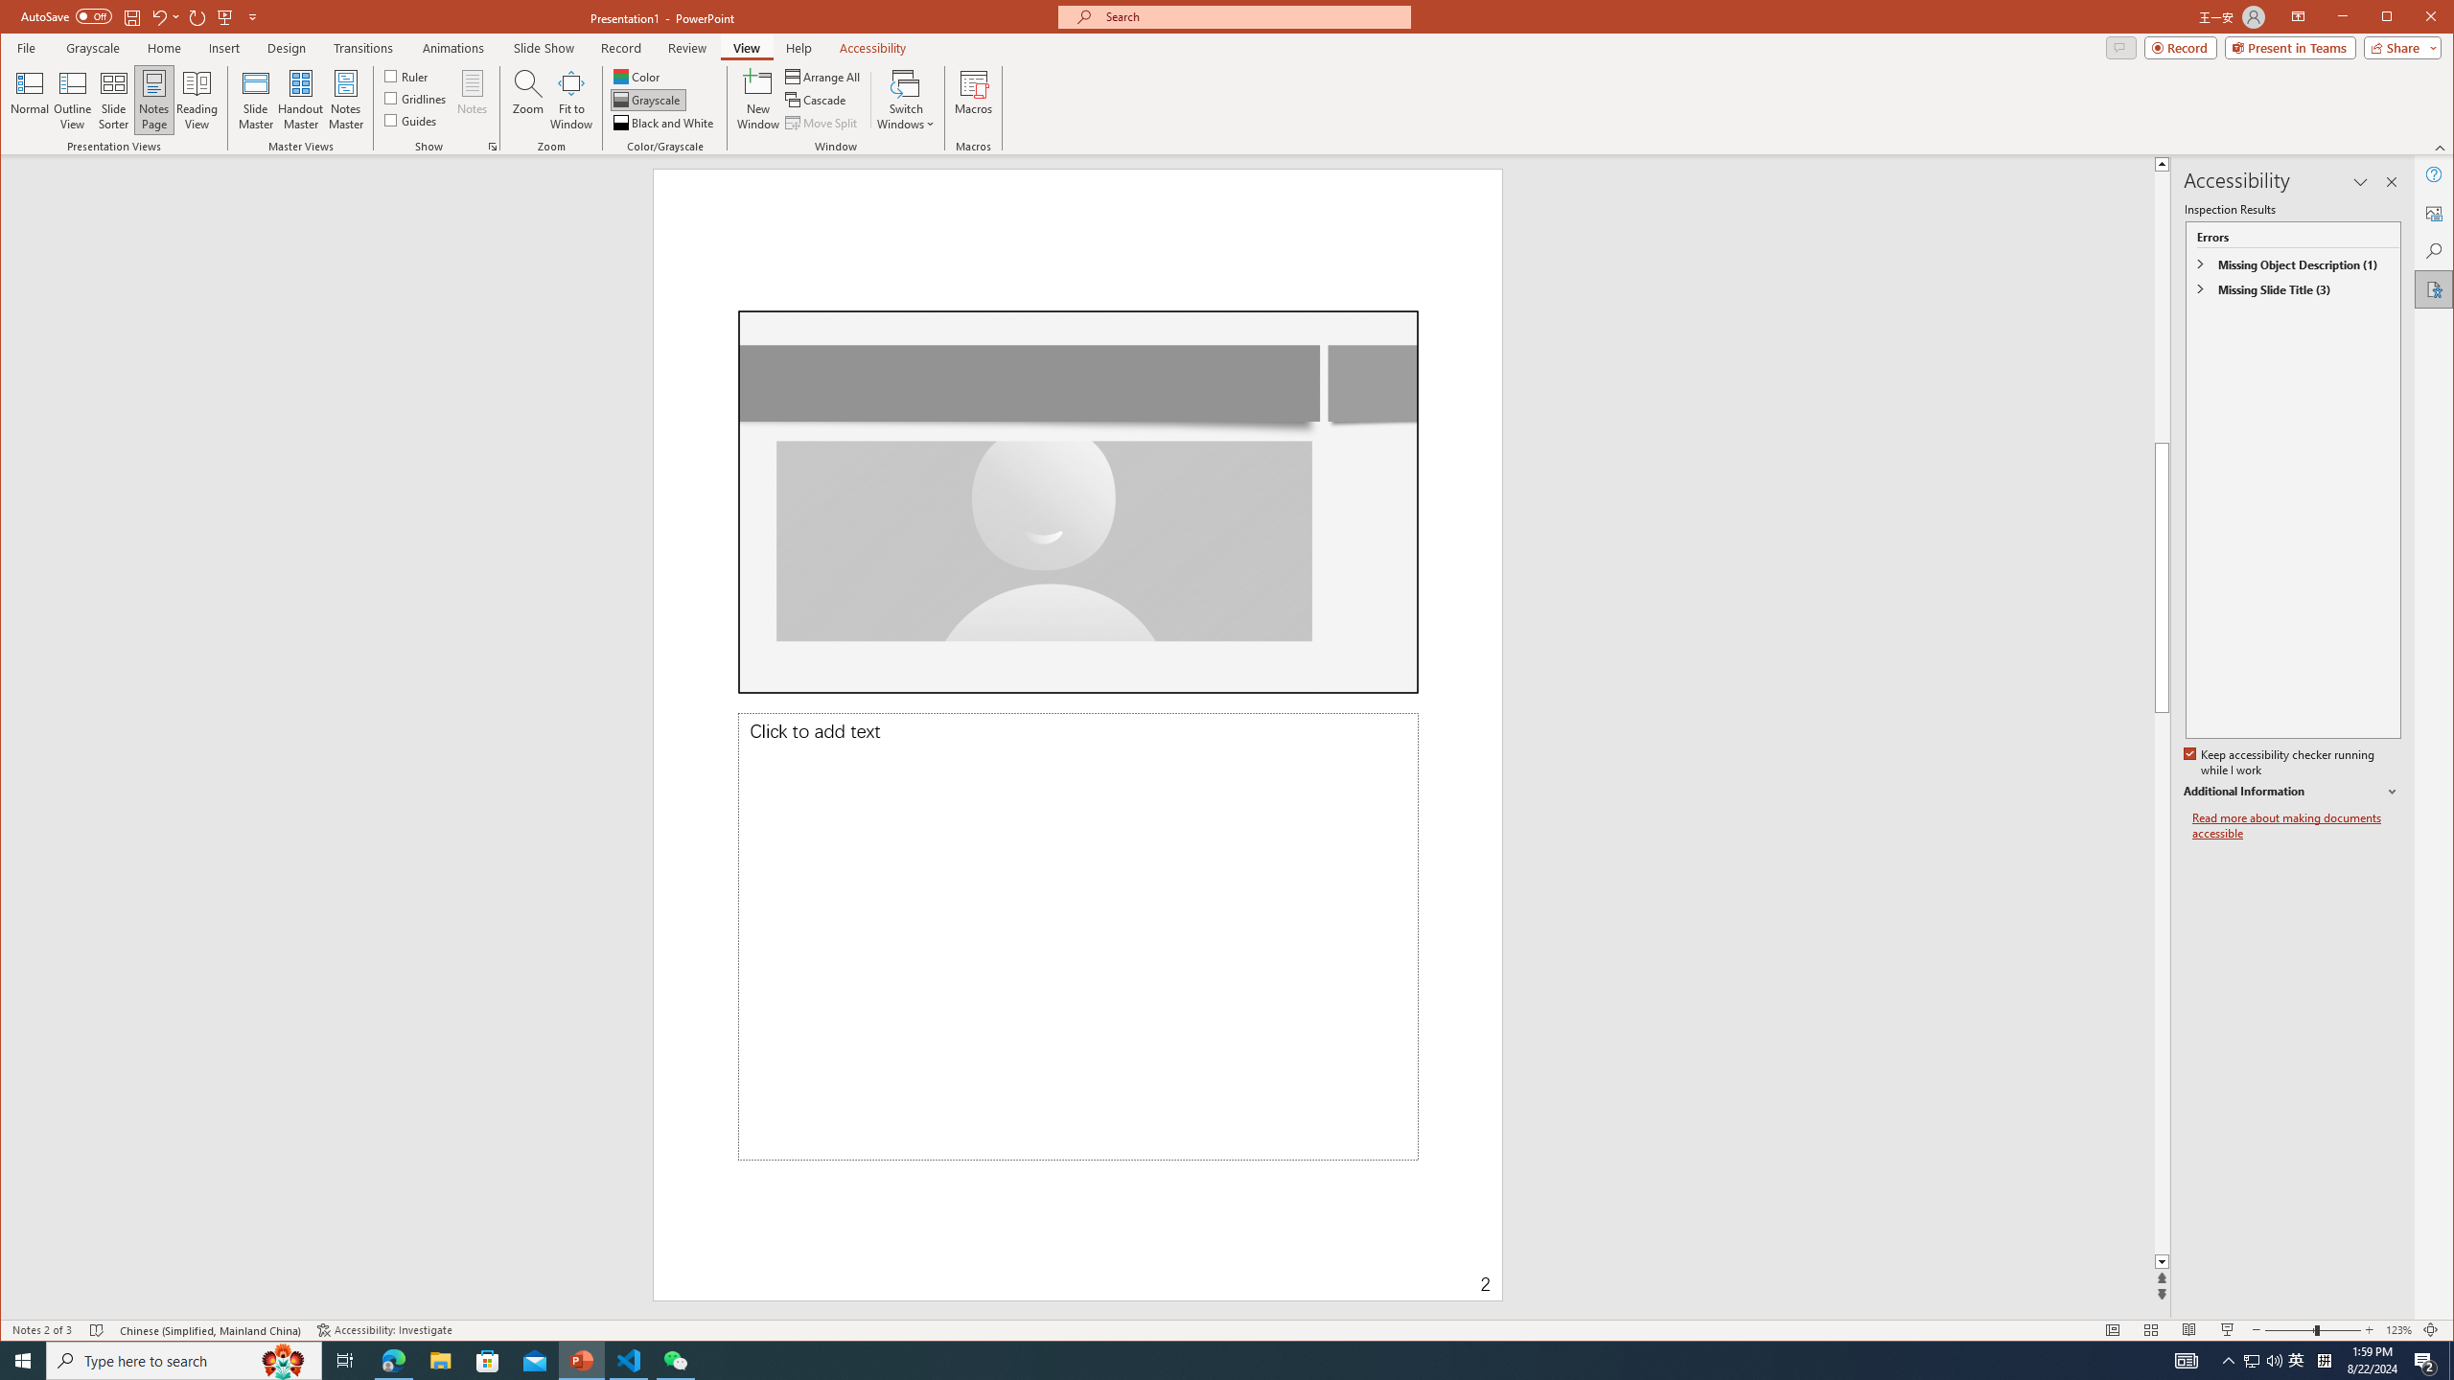 The image size is (2454, 1380). I want to click on Search highlights icon opens search home window, so click(284, 1361).